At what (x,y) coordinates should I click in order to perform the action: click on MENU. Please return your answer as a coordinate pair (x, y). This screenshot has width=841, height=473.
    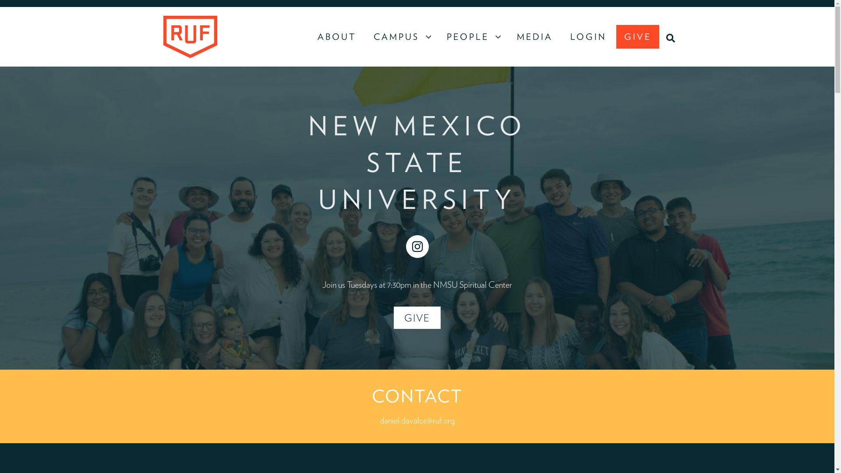
    Looking at the image, I should click on (498, 37).